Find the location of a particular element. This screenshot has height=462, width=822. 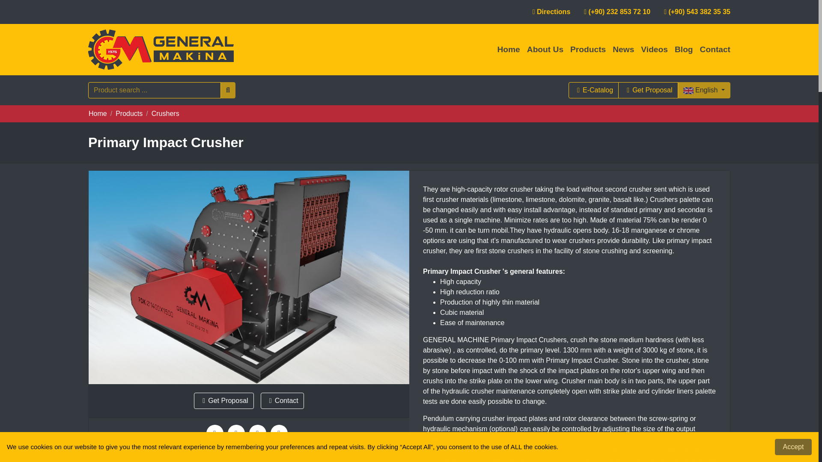

English is located at coordinates (704, 90).